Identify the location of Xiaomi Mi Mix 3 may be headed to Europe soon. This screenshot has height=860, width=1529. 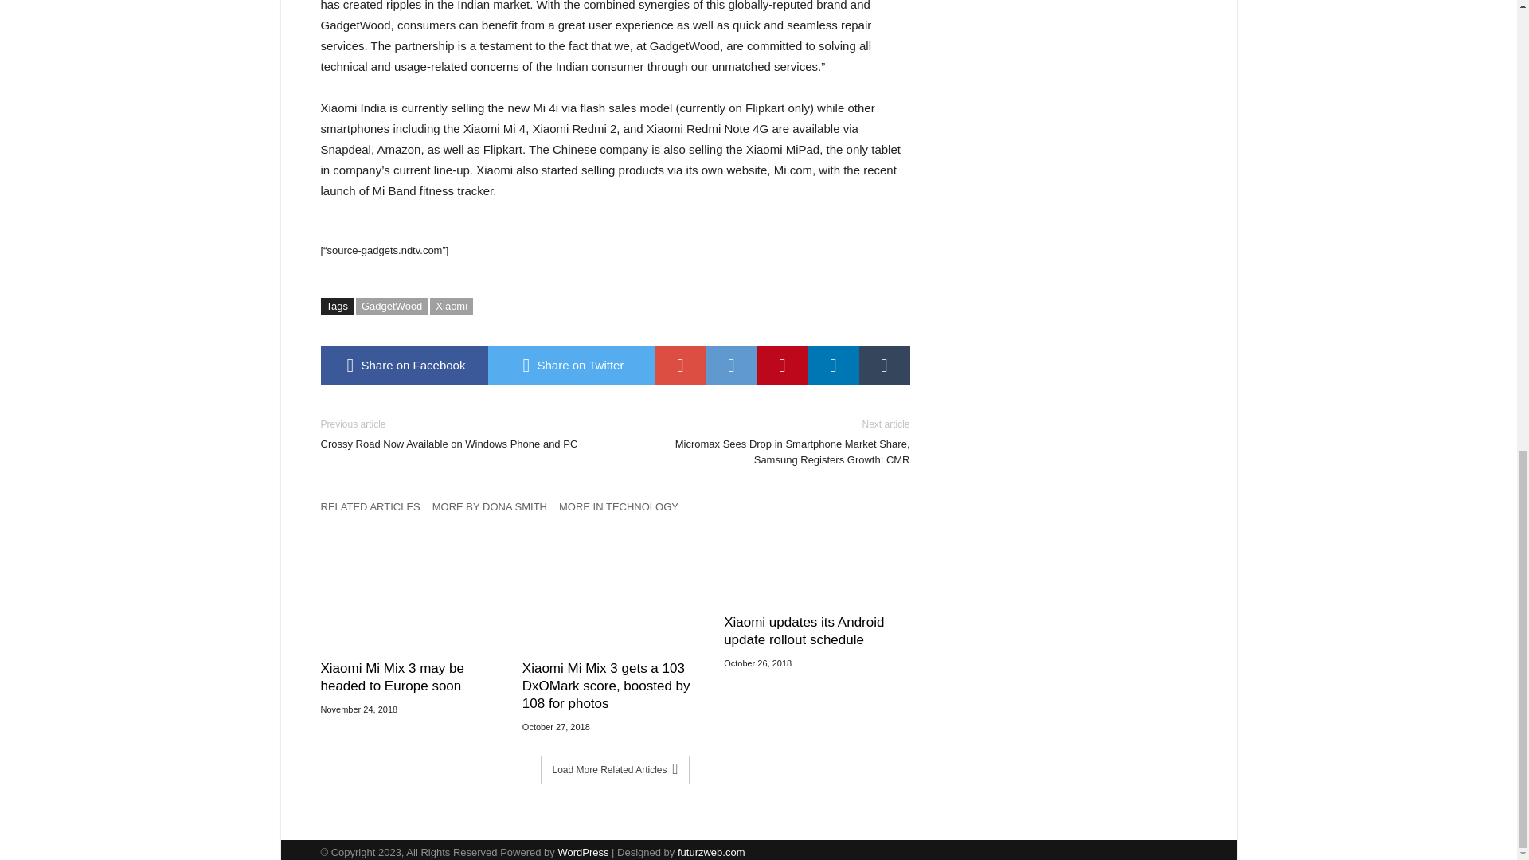
(413, 677).